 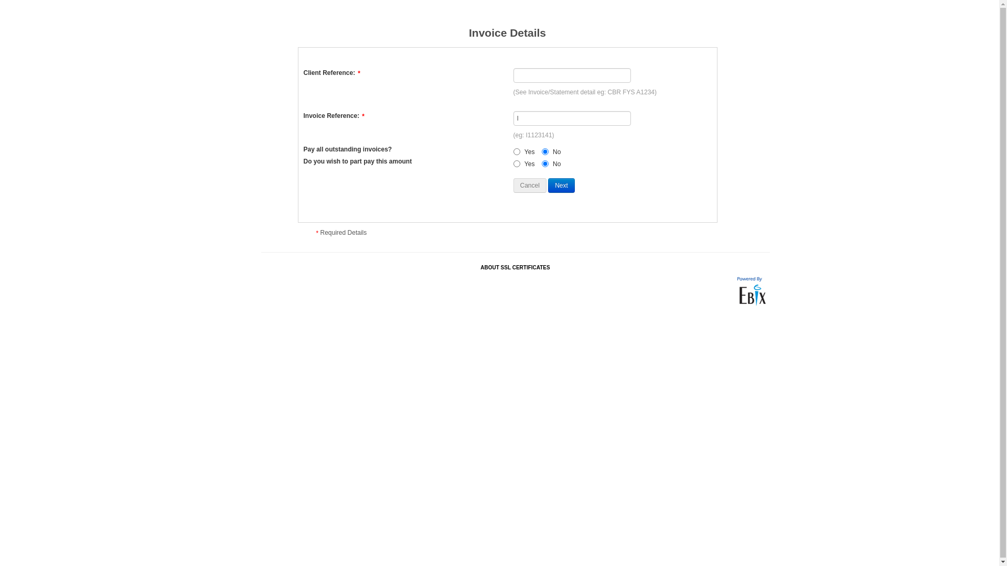 I want to click on Cancel, so click(x=530, y=186).